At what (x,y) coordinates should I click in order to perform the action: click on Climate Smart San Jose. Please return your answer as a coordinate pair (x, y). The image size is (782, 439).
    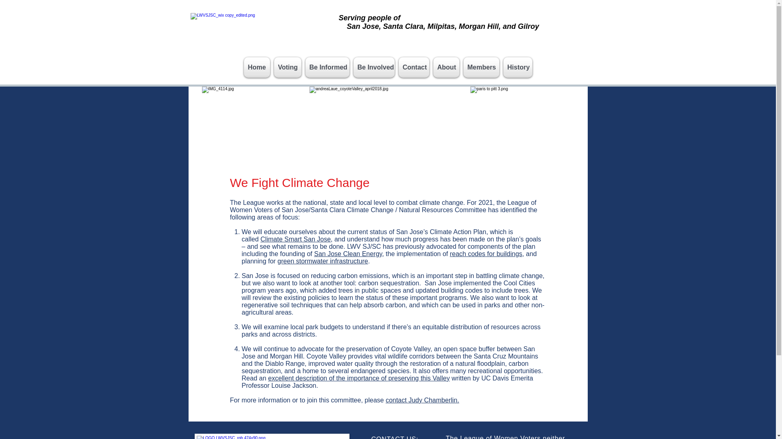
    Looking at the image, I should click on (296, 239).